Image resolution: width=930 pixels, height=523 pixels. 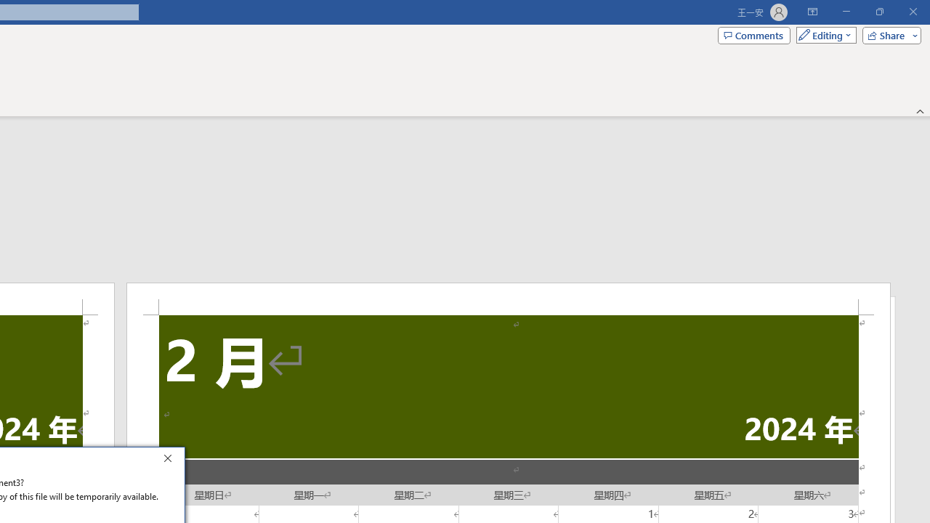 What do you see at coordinates (812, 12) in the screenshot?
I see `Ribbon Display Options` at bounding box center [812, 12].